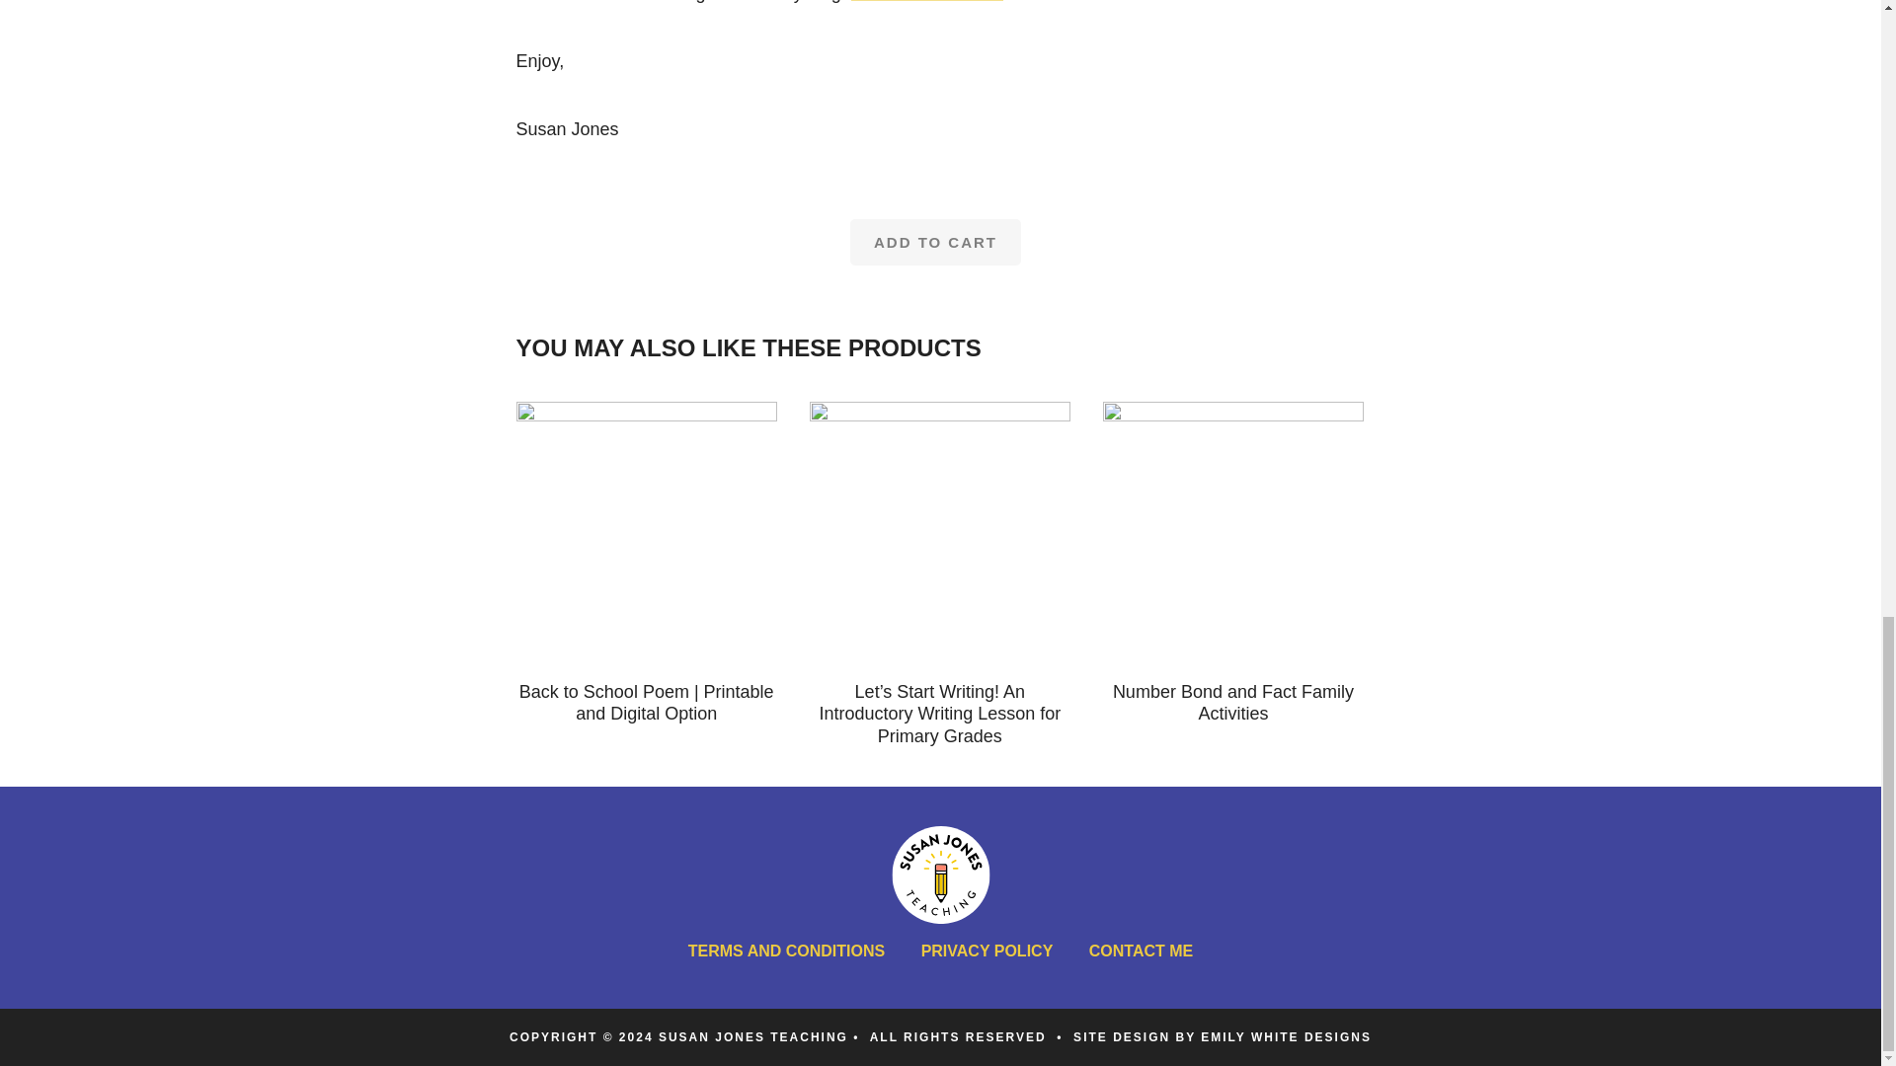  Describe the element at coordinates (1286, 1037) in the screenshot. I see `EMILY WHITE DESIGNS` at that location.